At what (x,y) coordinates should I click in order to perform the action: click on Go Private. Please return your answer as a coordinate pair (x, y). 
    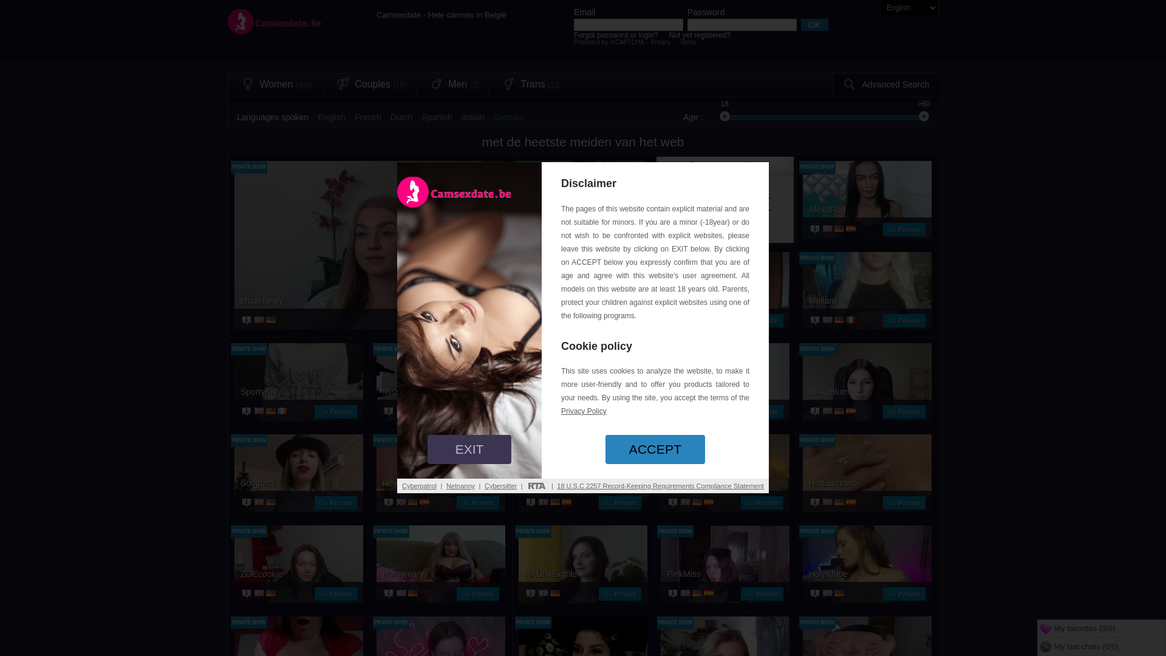
    Looking at the image, I should click on (762, 412).